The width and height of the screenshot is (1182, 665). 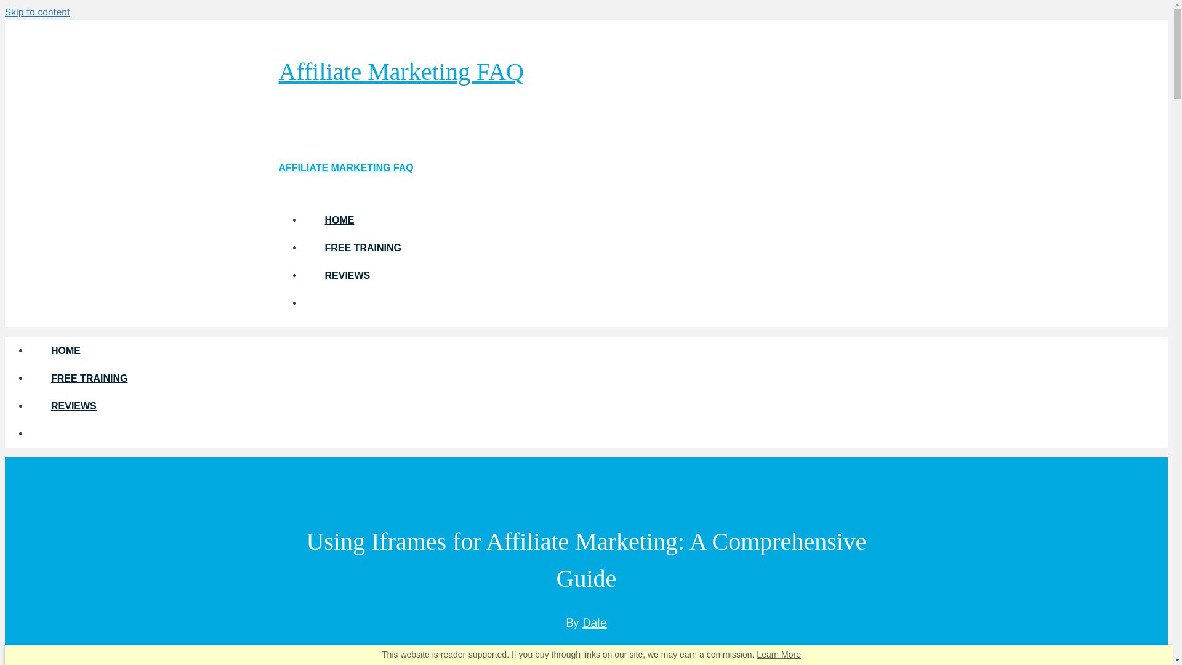 I want to click on Skip to content, so click(x=37, y=12).